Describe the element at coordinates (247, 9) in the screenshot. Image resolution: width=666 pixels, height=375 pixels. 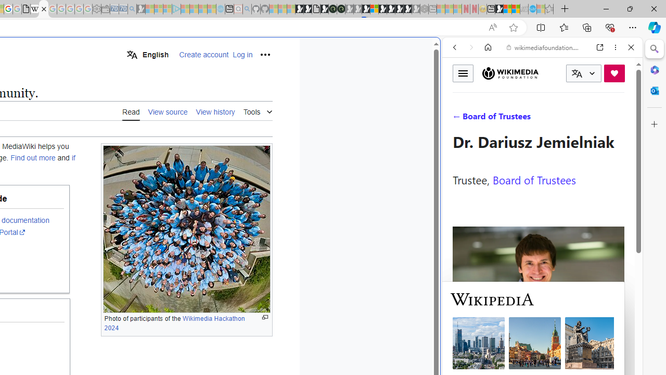
I see `github - Search - Sleeping` at that location.